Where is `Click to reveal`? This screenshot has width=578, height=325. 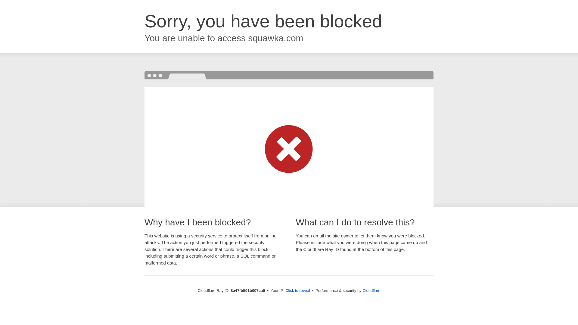 Click to reveal is located at coordinates (297, 291).